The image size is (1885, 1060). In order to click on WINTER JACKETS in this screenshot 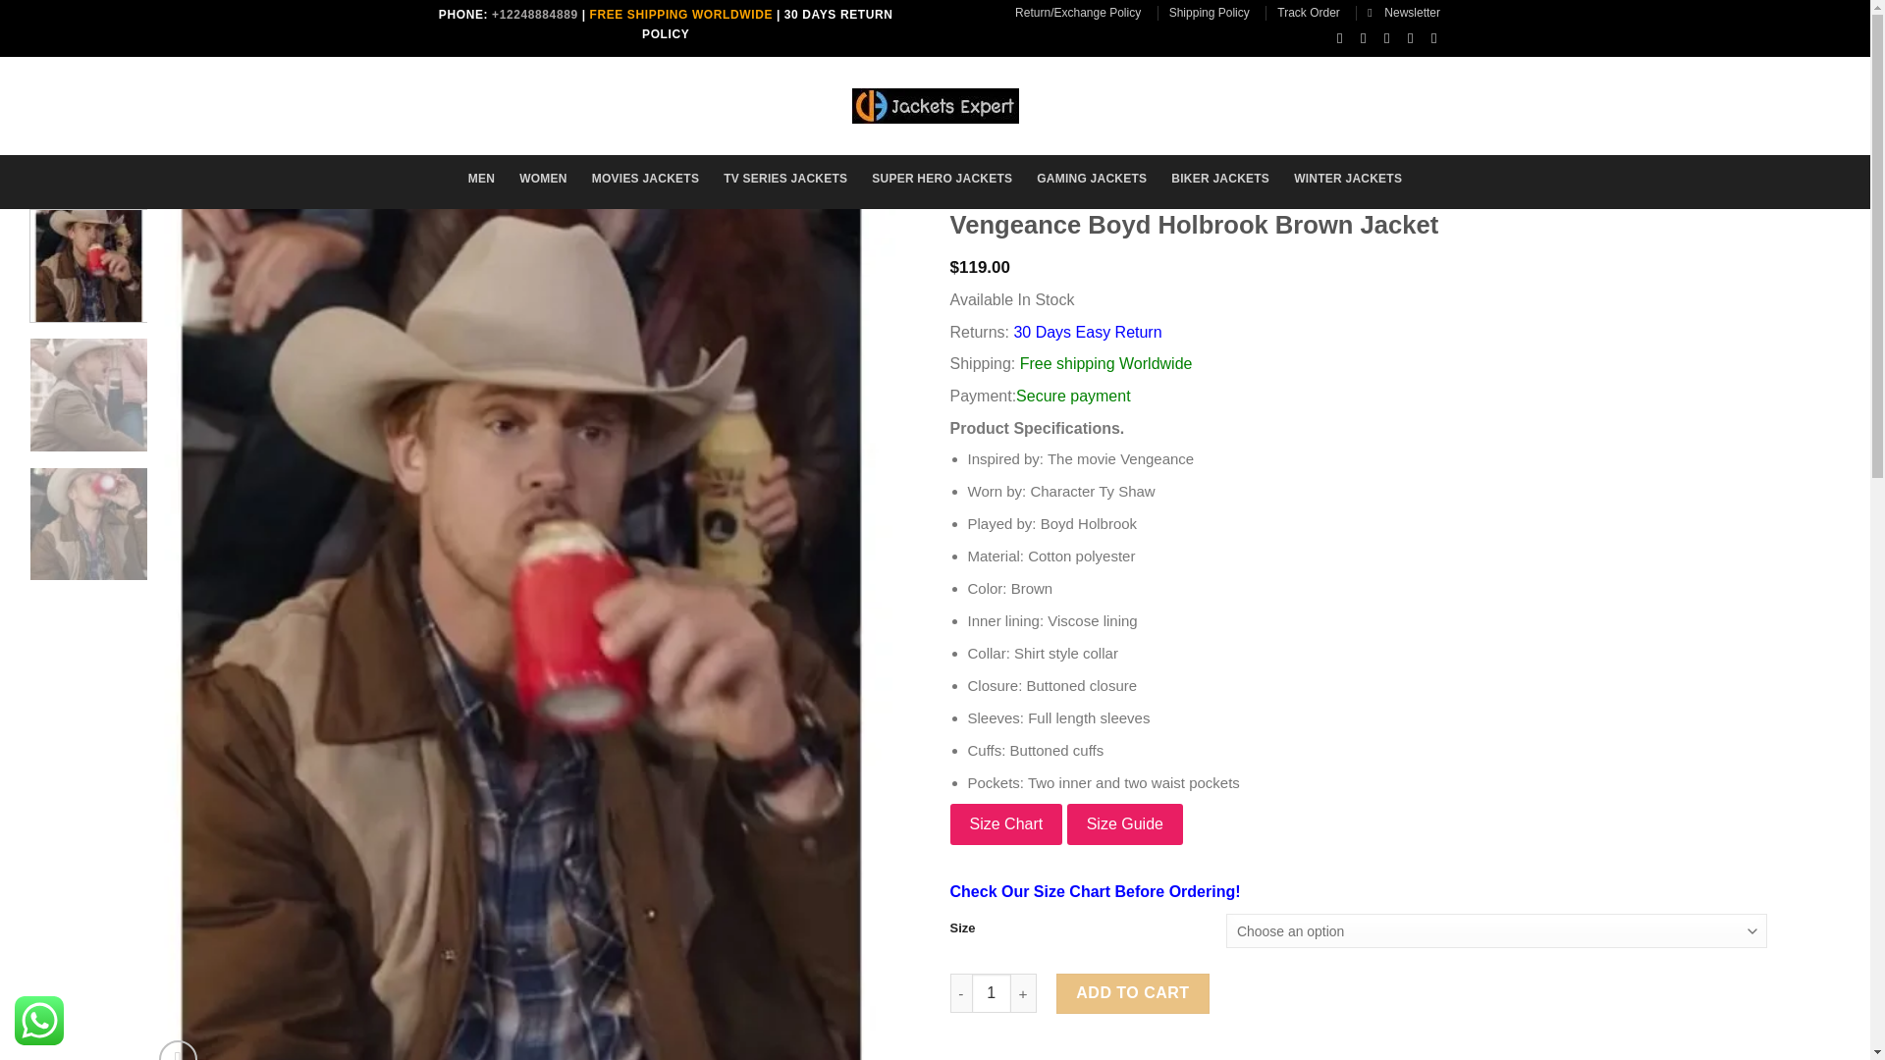, I will do `click(1347, 179)`.